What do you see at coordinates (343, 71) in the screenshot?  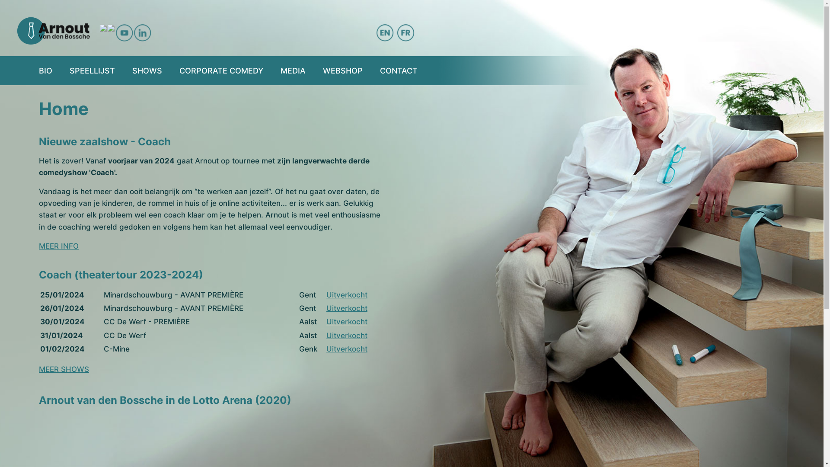 I see `WEBSHOP` at bounding box center [343, 71].